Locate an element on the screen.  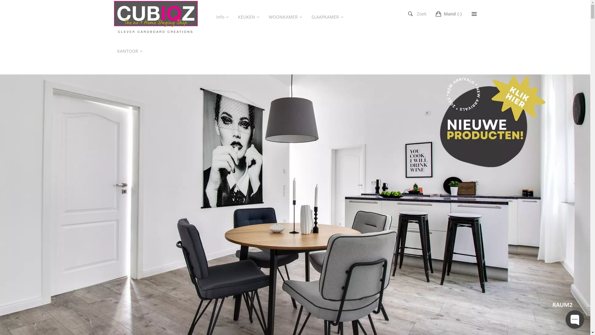
WOONKAMER is located at coordinates (287, 17).